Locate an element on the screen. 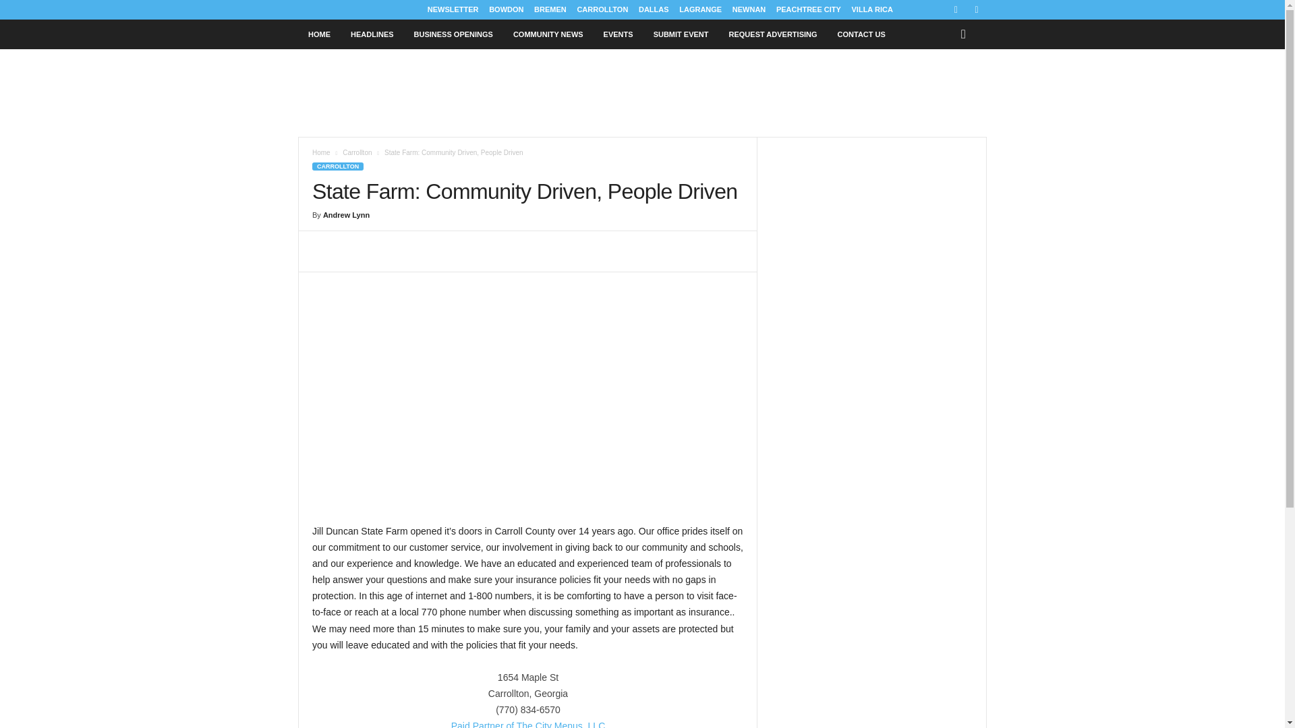 The height and width of the screenshot is (728, 1295). View all posts in Carrollton is located at coordinates (357, 152).